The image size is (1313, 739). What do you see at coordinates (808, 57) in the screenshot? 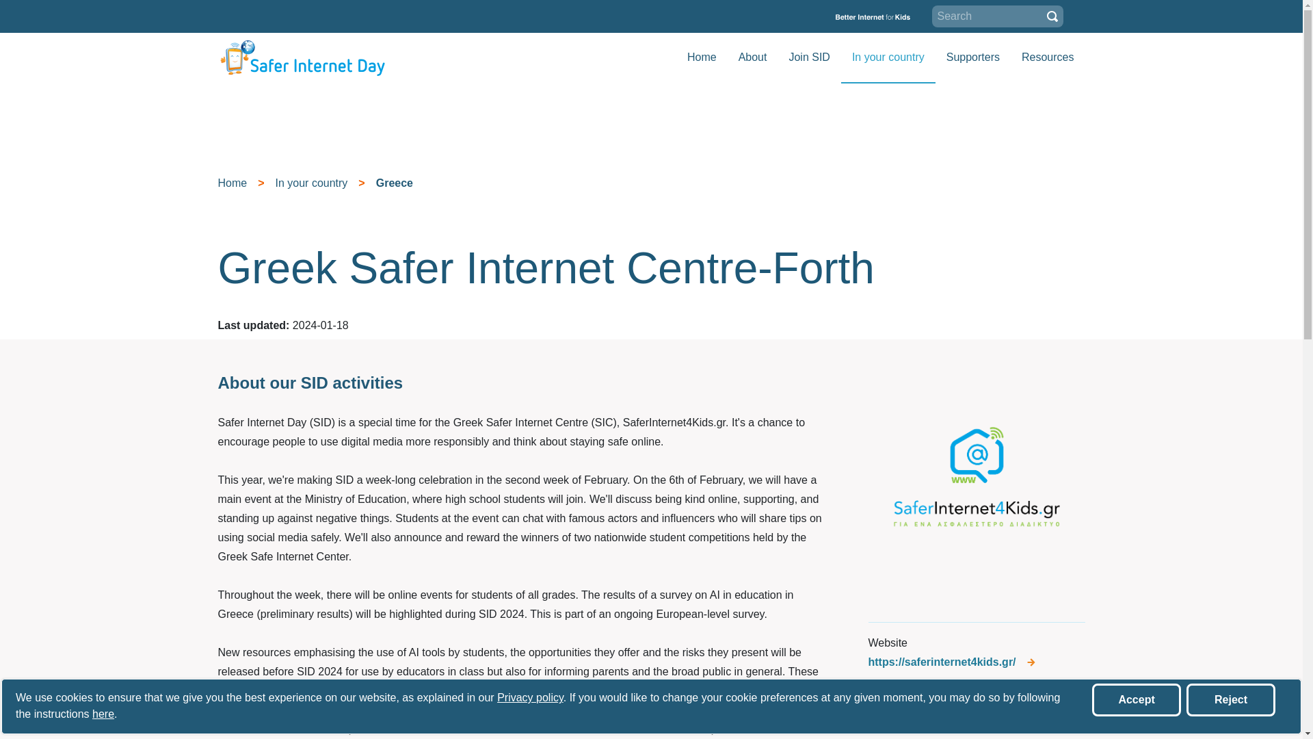
I see `Join SID` at bounding box center [808, 57].